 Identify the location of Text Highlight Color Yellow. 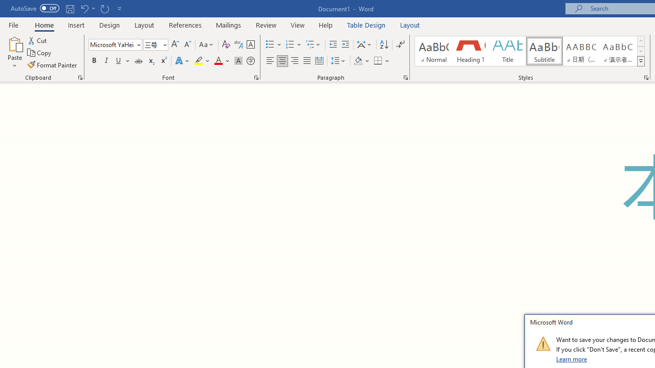
(199, 61).